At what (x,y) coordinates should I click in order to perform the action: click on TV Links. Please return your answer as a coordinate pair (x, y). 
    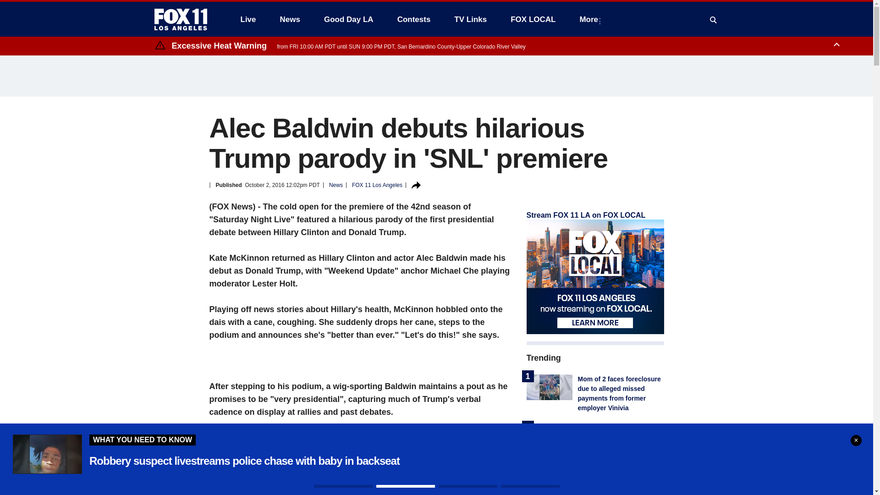
    Looking at the image, I should click on (470, 19).